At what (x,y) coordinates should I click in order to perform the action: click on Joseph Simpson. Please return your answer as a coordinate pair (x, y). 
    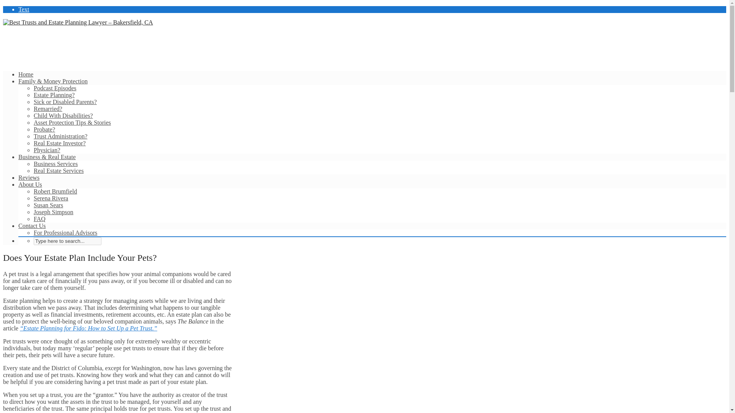
    Looking at the image, I should click on (54, 212).